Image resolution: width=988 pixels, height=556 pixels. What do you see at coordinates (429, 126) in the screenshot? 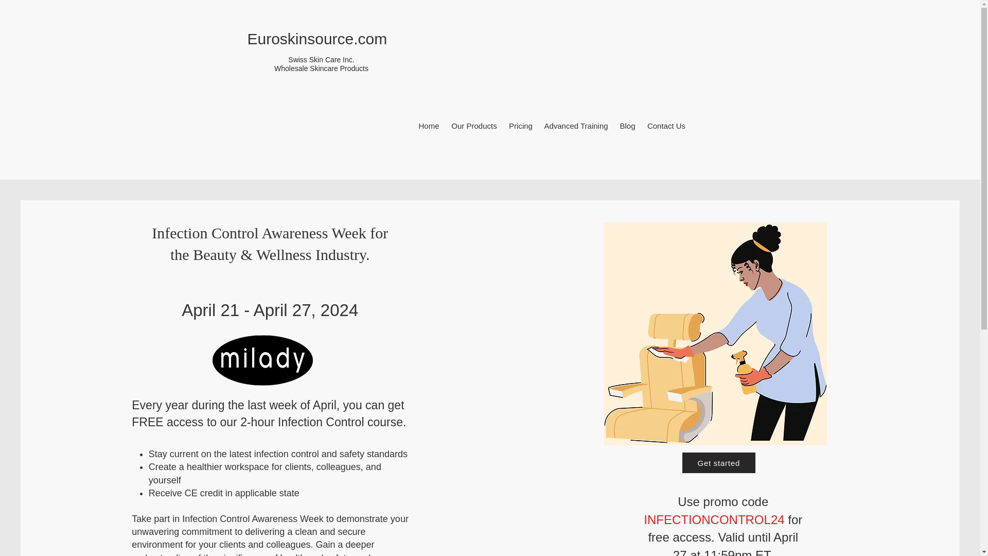
I see `Home` at bounding box center [429, 126].